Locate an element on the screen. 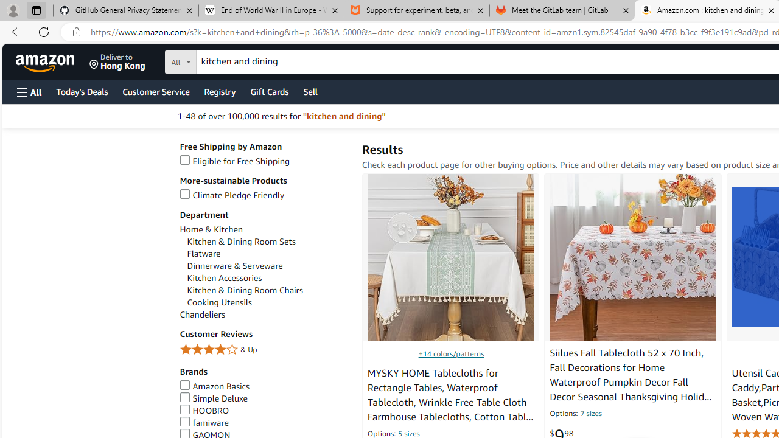  Dinnerware & Serveware is located at coordinates (235, 266).